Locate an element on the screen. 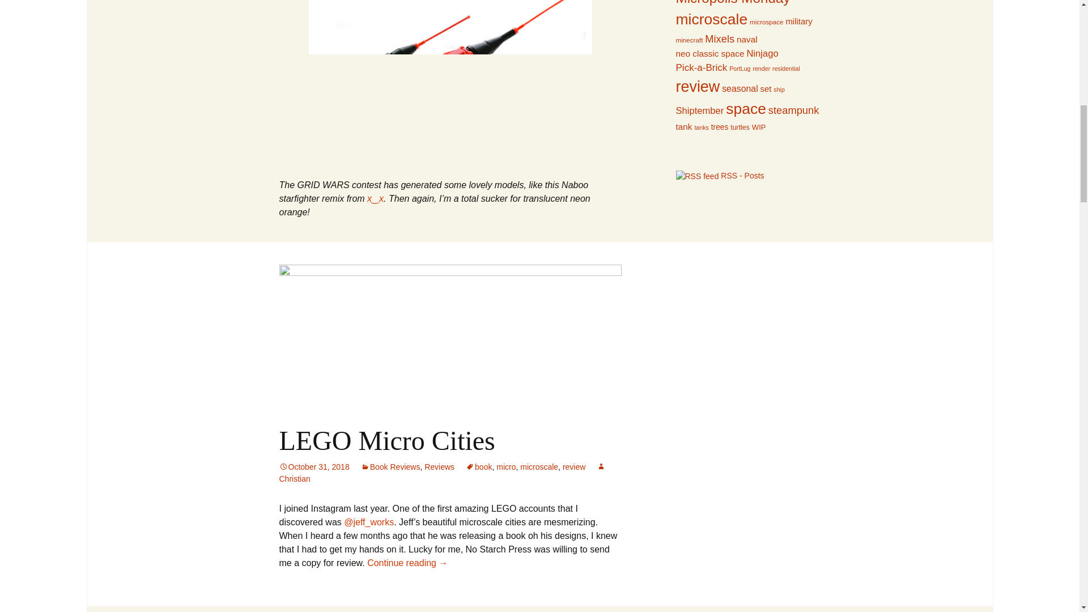 The width and height of the screenshot is (1088, 612). View all posts by Christian is located at coordinates (442, 473).